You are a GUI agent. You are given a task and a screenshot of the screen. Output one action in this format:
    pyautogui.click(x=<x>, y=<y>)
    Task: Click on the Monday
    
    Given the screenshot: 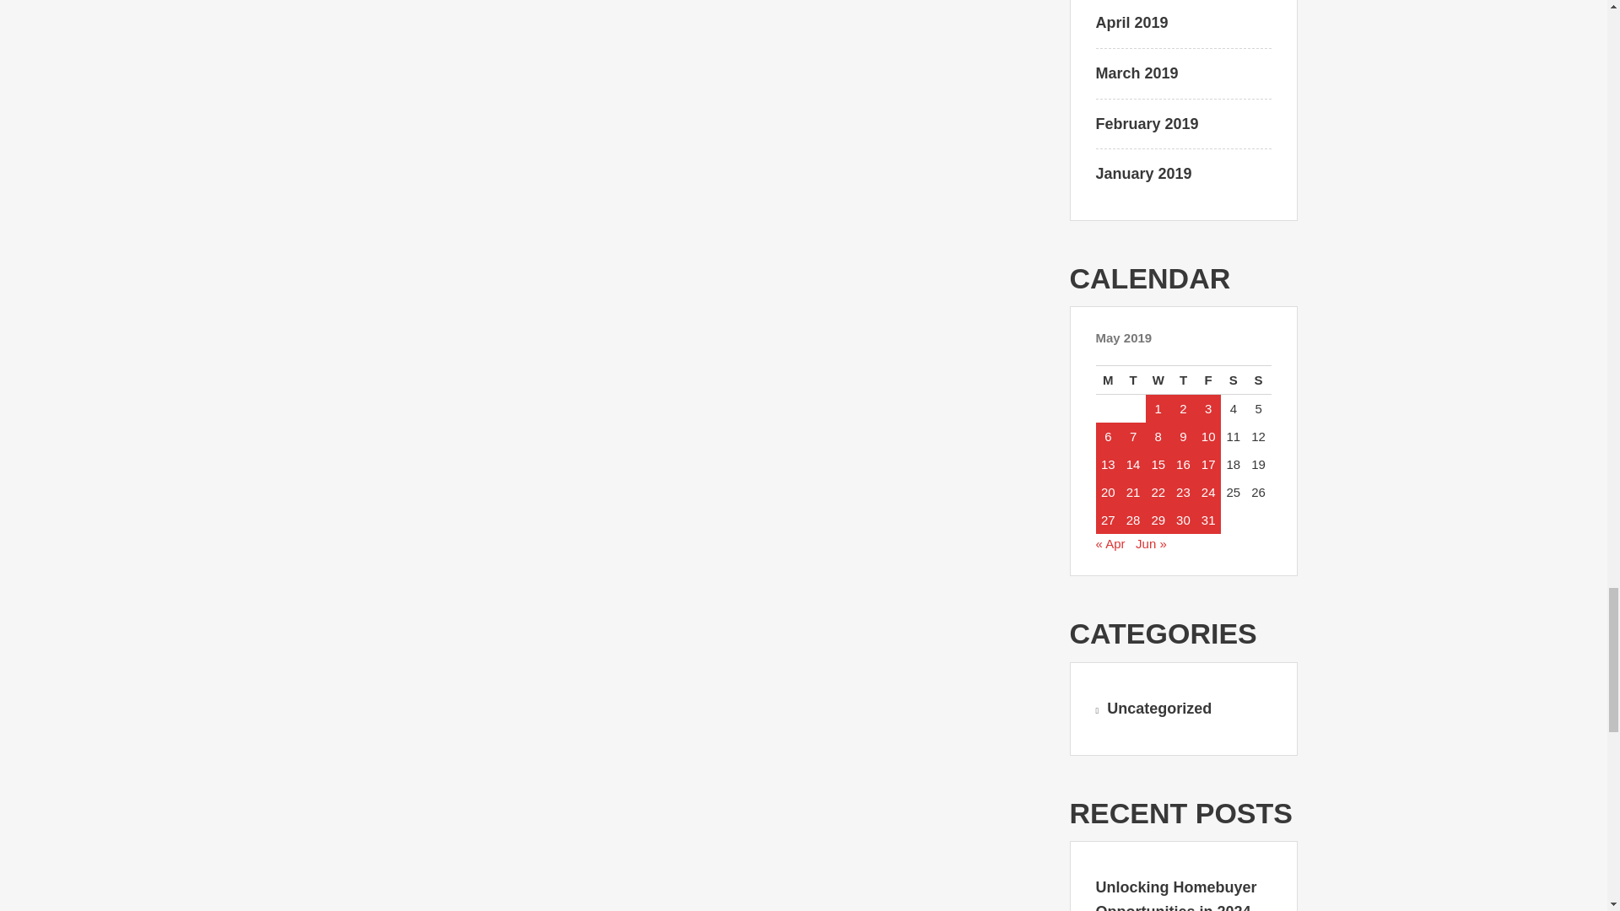 What is the action you would take?
    pyautogui.click(x=1107, y=380)
    